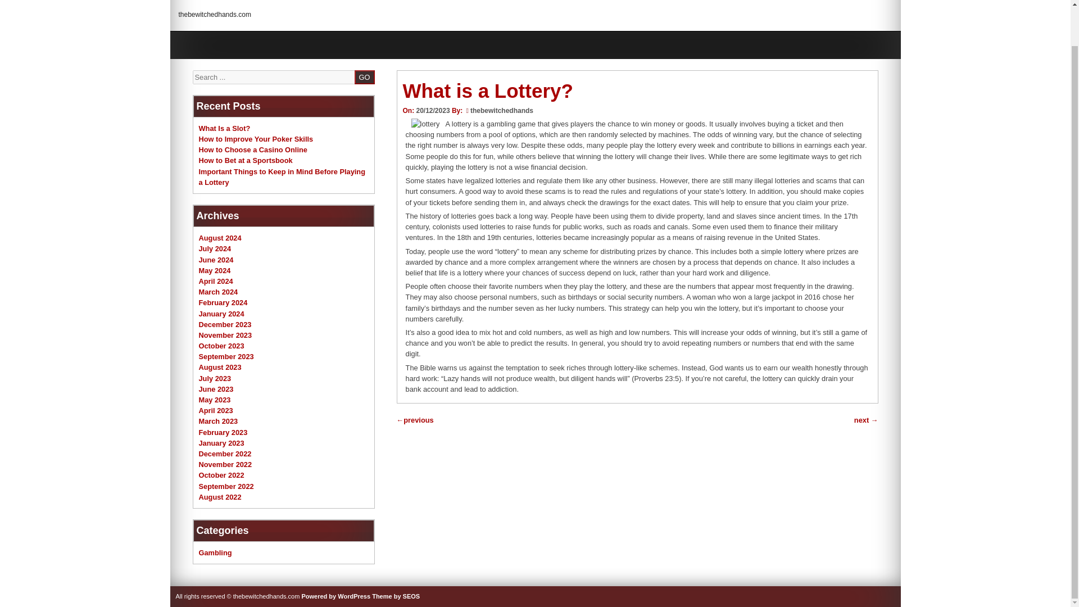 This screenshot has height=607, width=1079. What do you see at coordinates (221, 346) in the screenshot?
I see `October 2023` at bounding box center [221, 346].